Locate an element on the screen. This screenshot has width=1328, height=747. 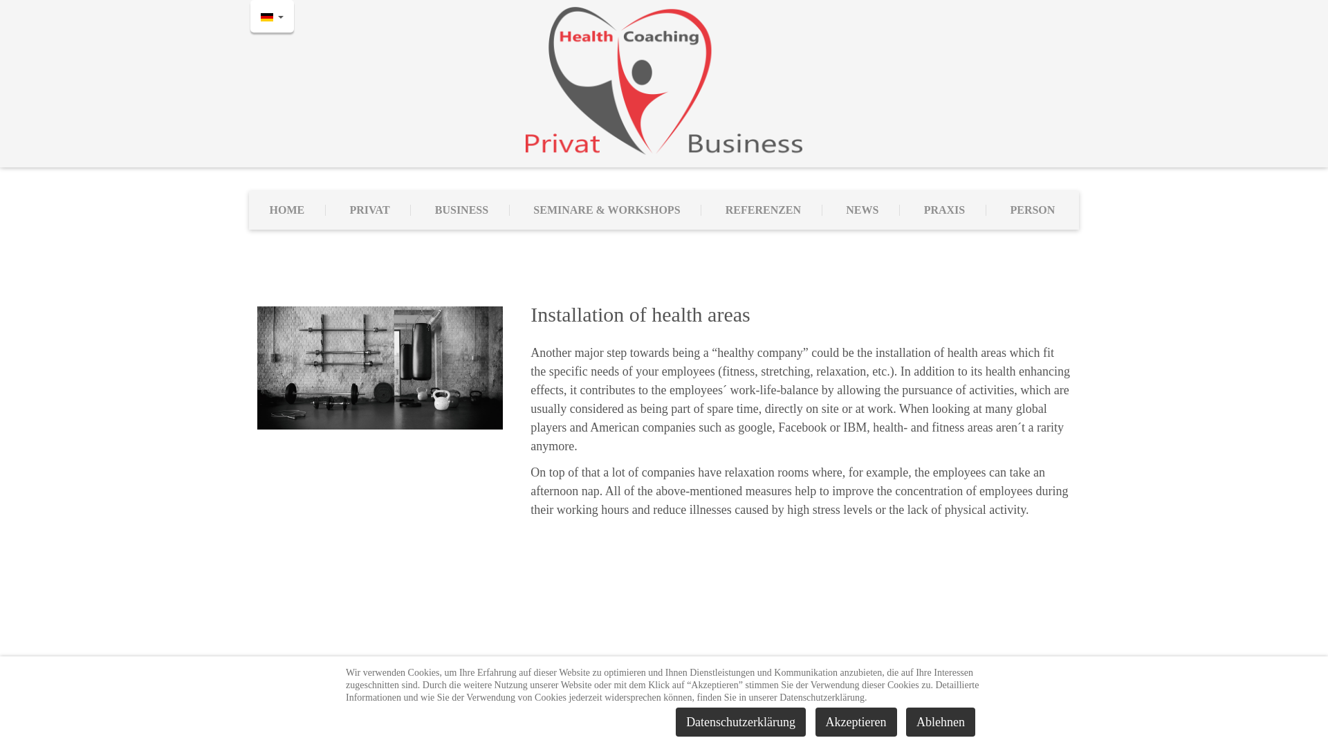
Sitemap is located at coordinates (723, 703).